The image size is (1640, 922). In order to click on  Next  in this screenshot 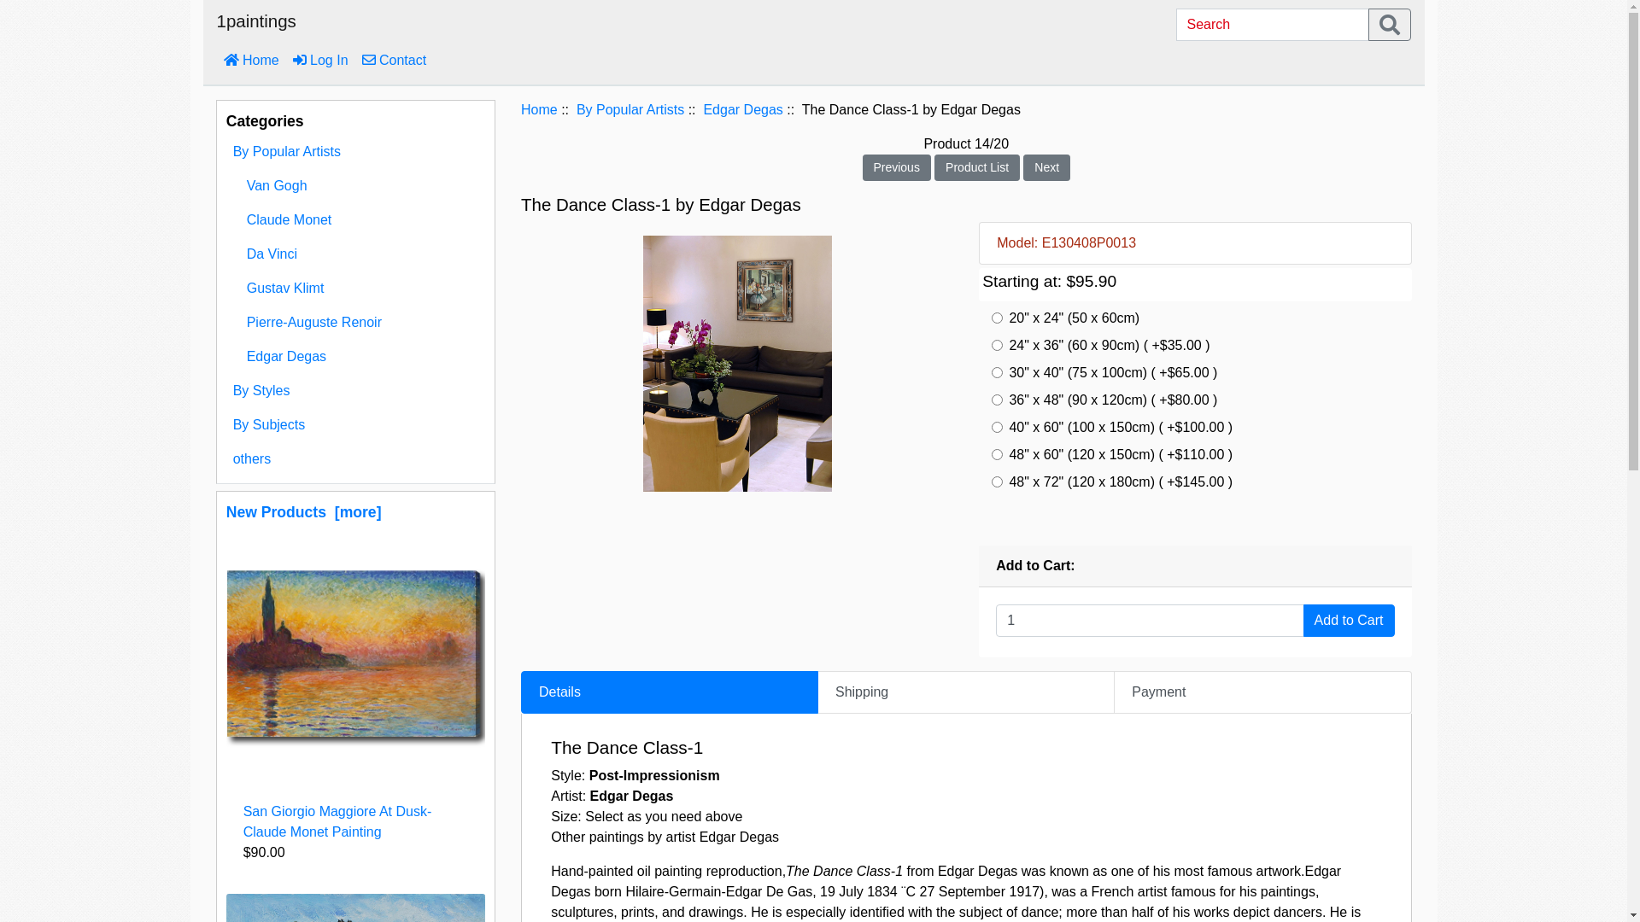, I will do `click(1047, 166)`.